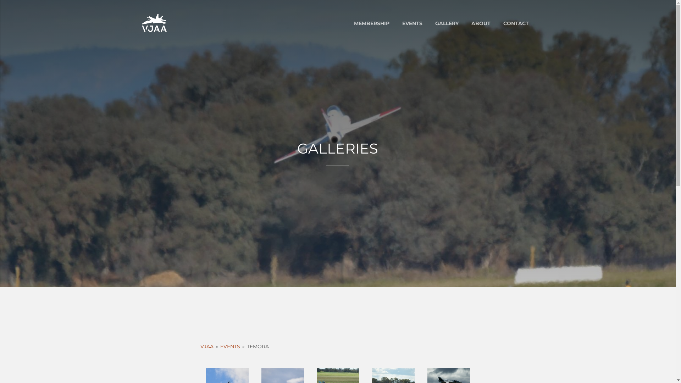  What do you see at coordinates (447, 23) in the screenshot?
I see `GALLERY` at bounding box center [447, 23].